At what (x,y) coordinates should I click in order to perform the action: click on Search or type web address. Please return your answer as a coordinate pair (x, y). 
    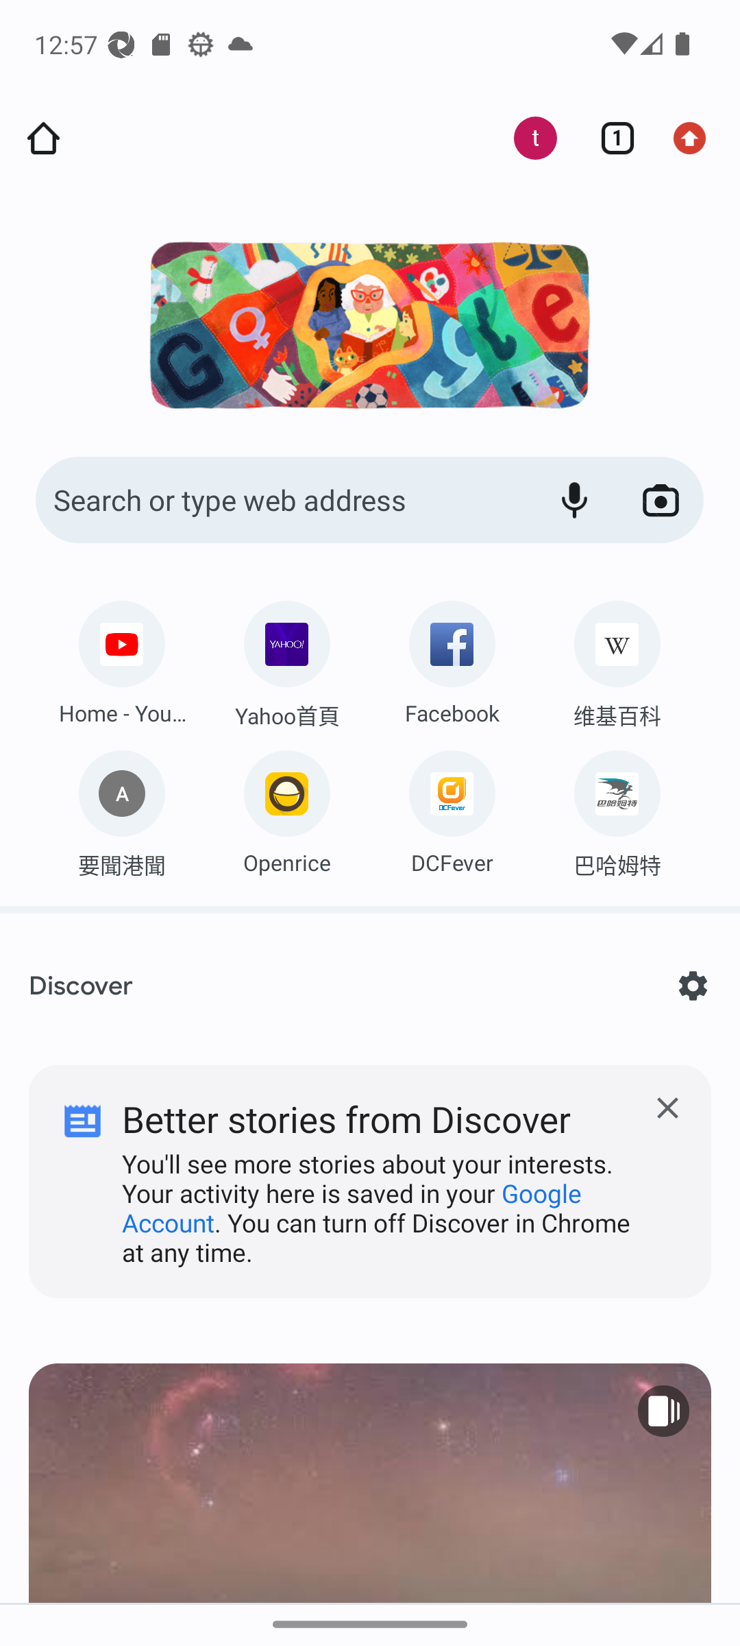
    Looking at the image, I should click on (281, 501).